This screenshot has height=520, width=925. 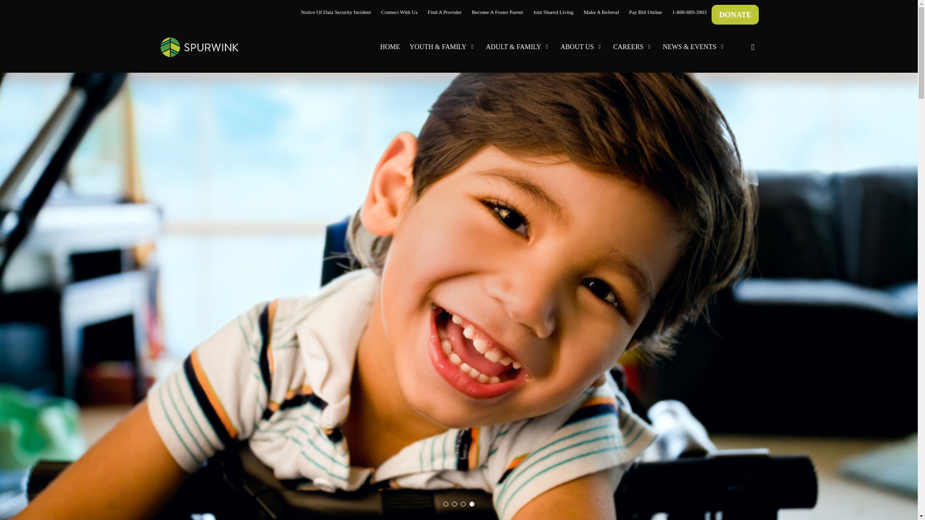 I want to click on Pay Bill Online, so click(x=645, y=12).